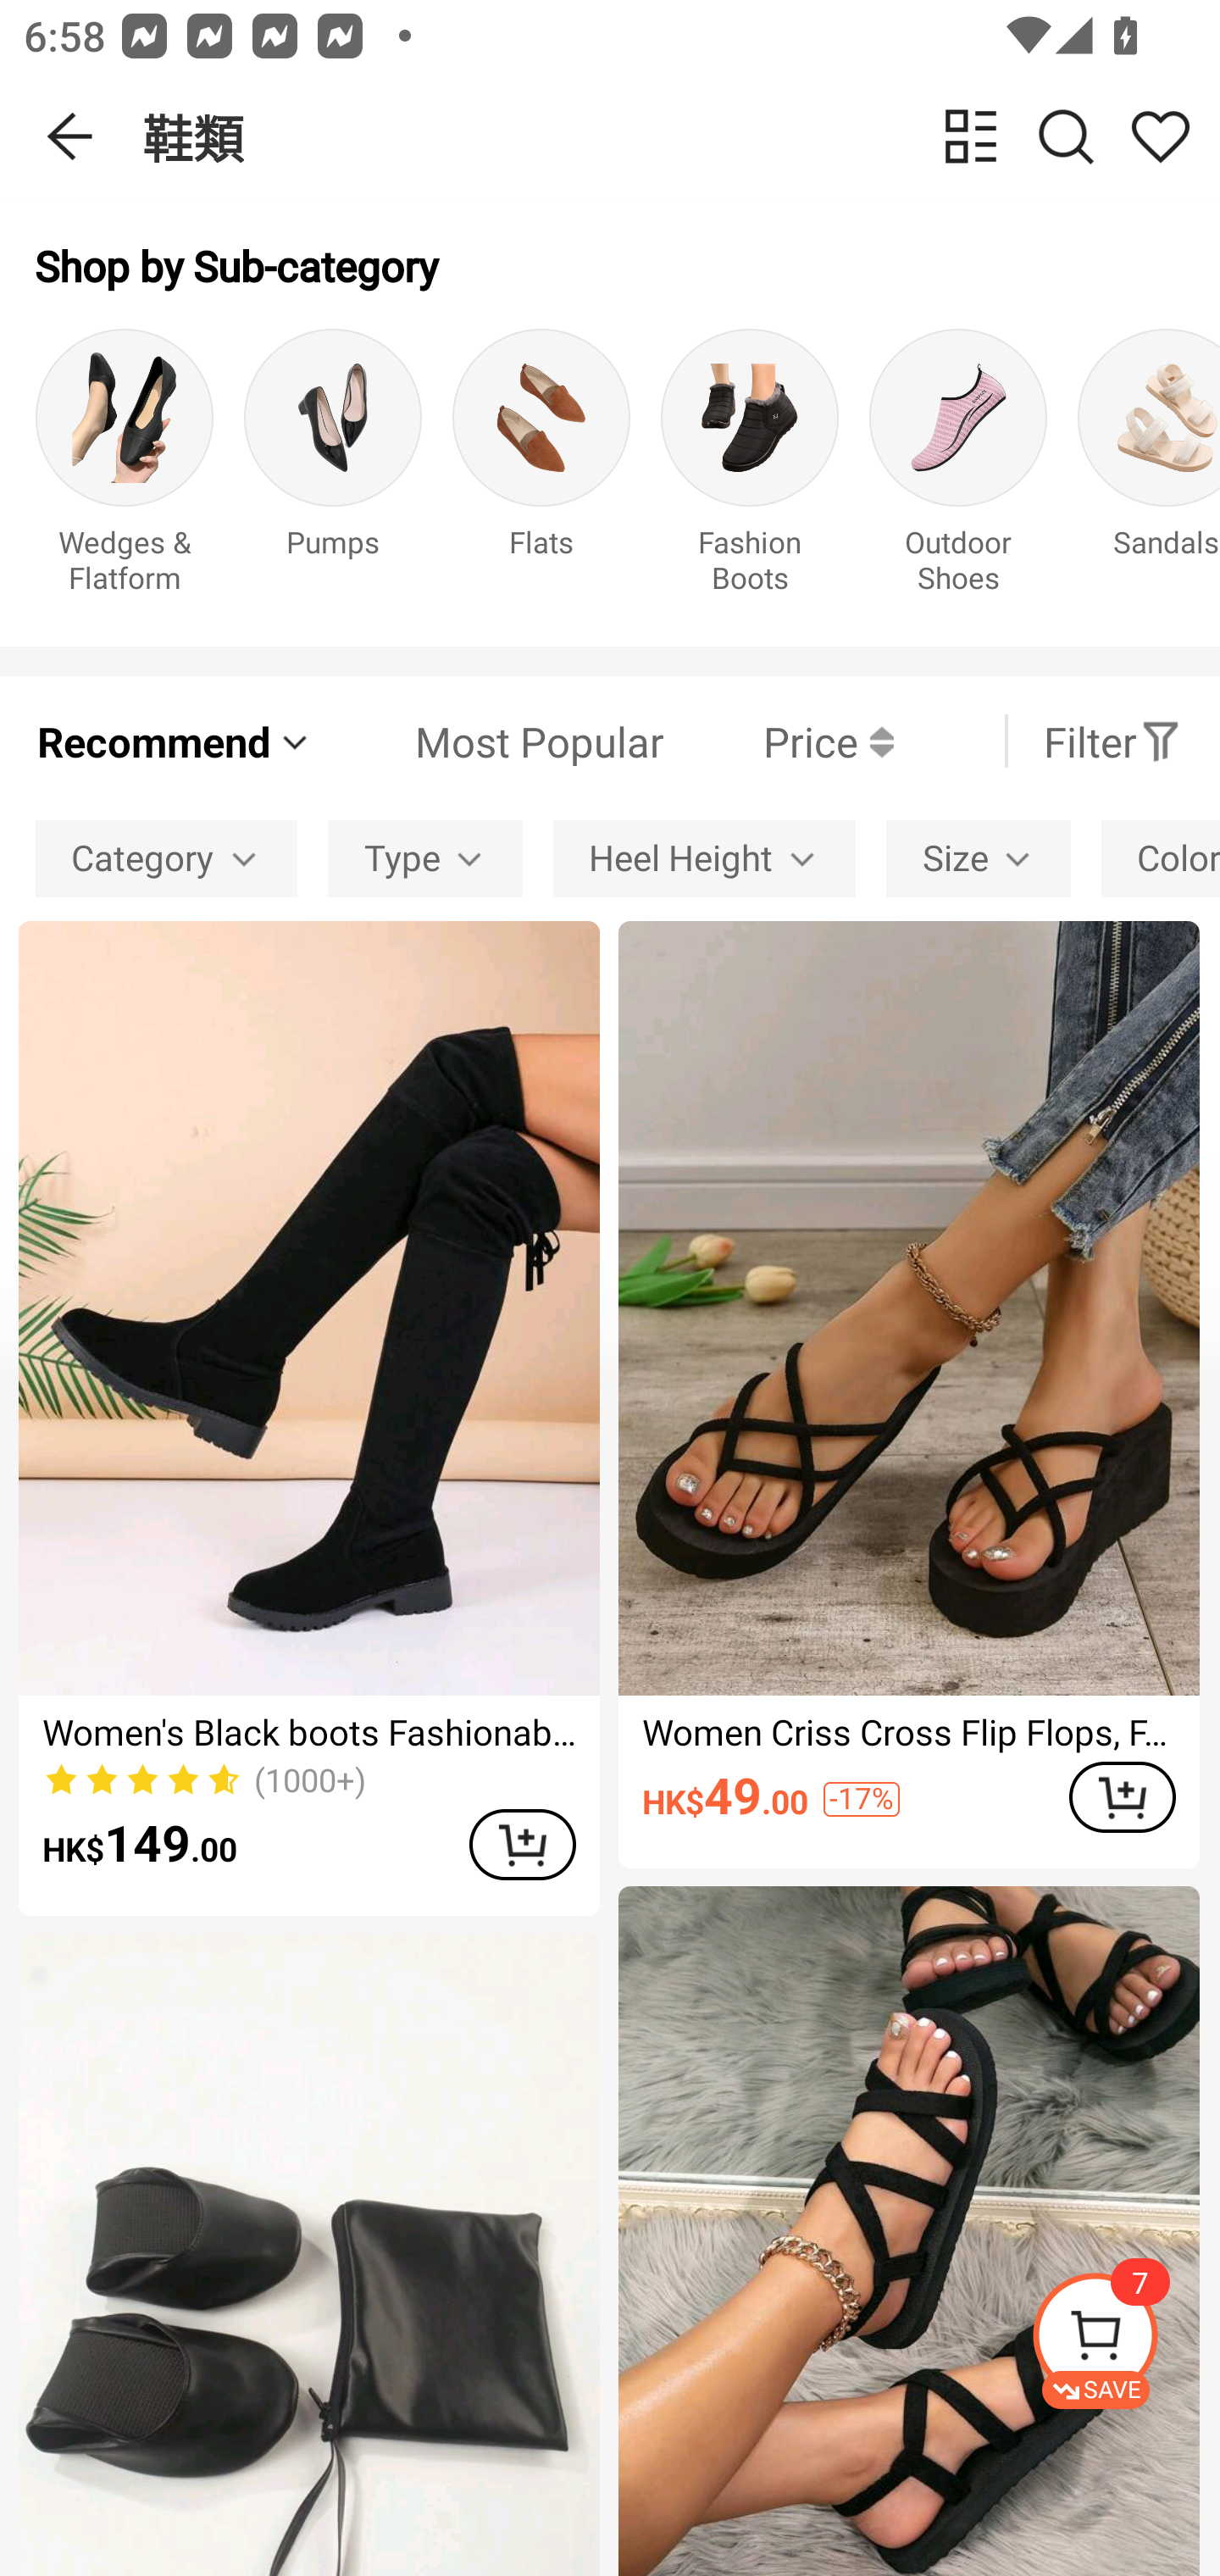 This screenshot has height=2576, width=1220. Describe the element at coordinates (1125, 2340) in the screenshot. I see `SAVE` at that location.